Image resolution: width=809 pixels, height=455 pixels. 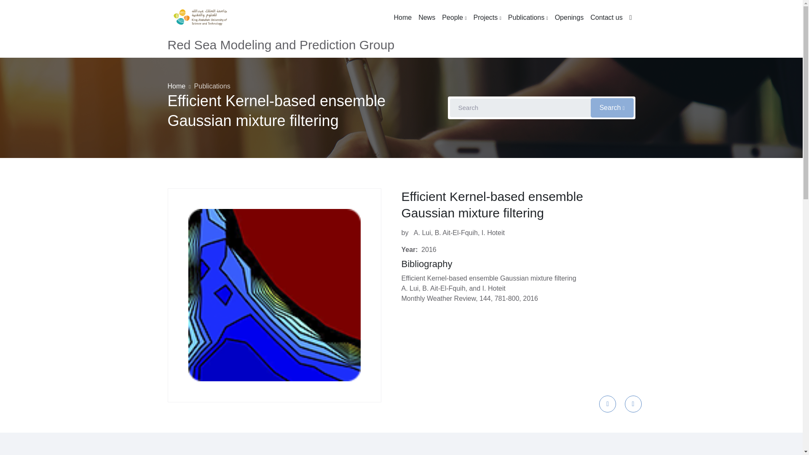 What do you see at coordinates (528, 18) in the screenshot?
I see `Publications` at bounding box center [528, 18].